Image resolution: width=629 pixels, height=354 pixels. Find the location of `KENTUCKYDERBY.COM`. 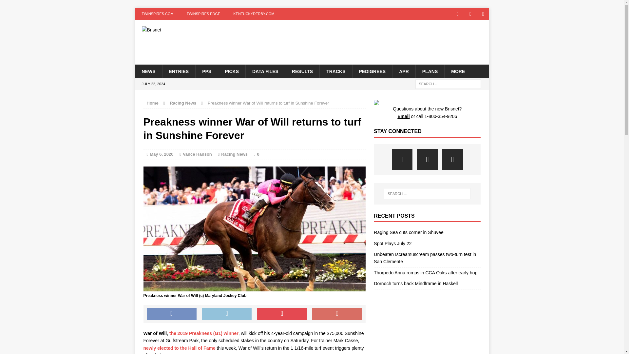

KENTUCKYDERBY.COM is located at coordinates (254, 14).